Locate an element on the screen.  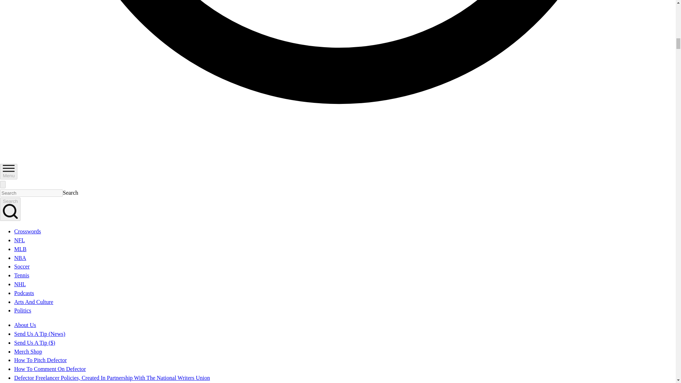
About Us is located at coordinates (25, 325).